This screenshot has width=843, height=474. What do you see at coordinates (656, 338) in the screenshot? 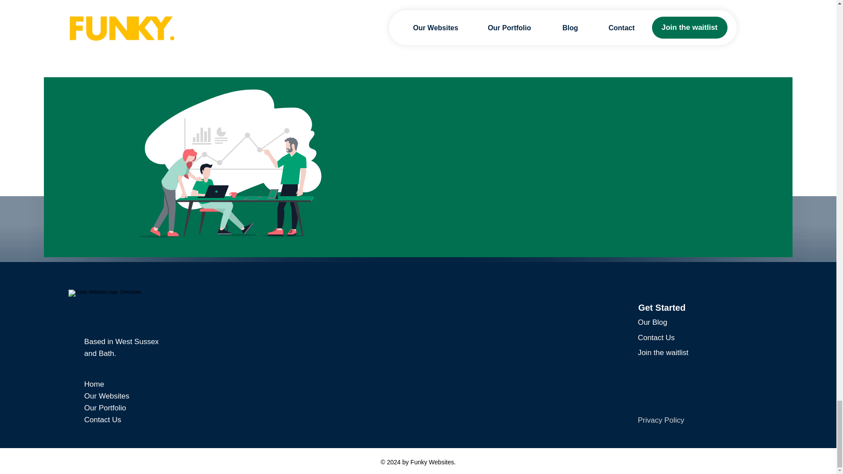
I see `Contact Us` at bounding box center [656, 338].